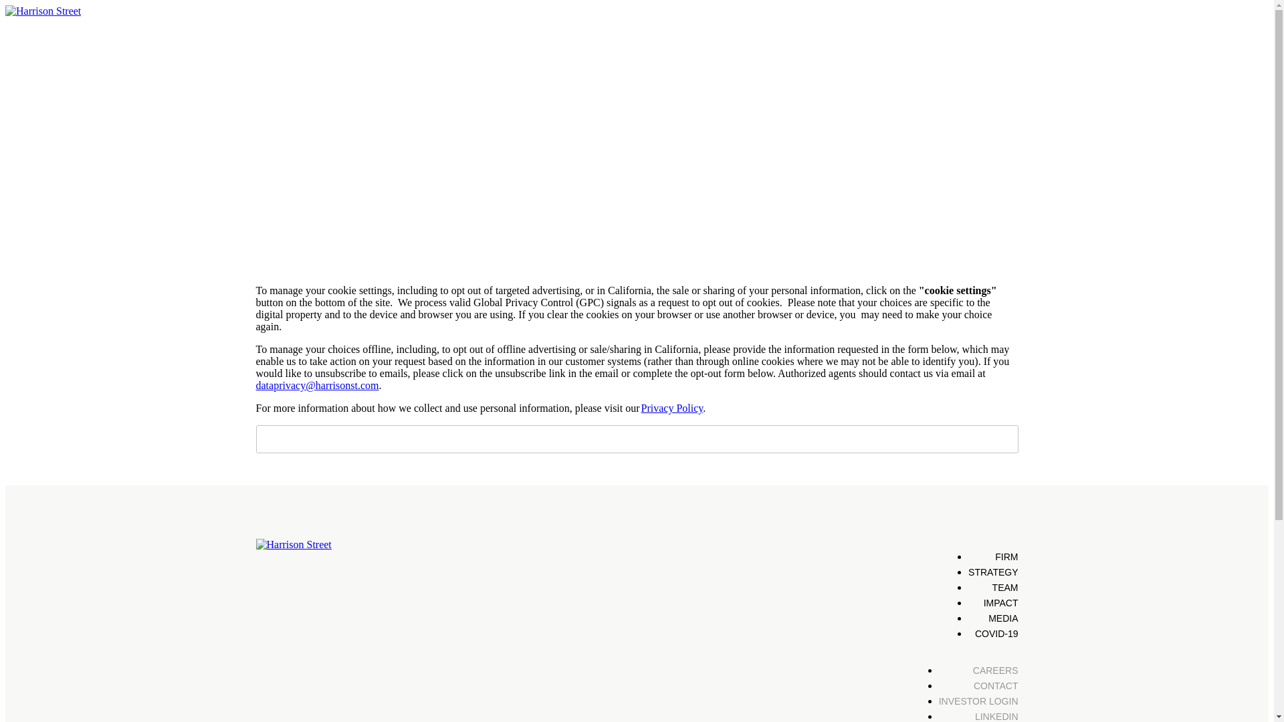  Describe the element at coordinates (995, 670) in the screenshot. I see `CAREERS` at that location.